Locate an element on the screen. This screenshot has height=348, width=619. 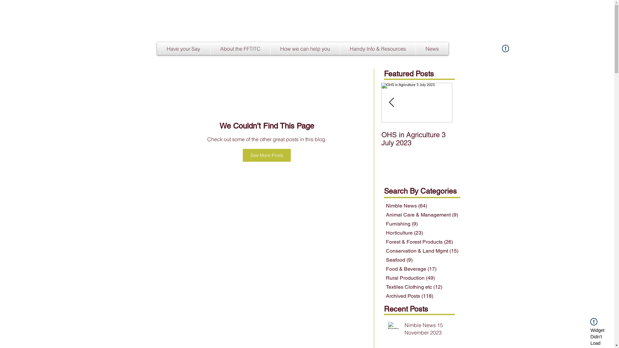
Nimble News 6 September 2023 is located at coordinates (275, 139).